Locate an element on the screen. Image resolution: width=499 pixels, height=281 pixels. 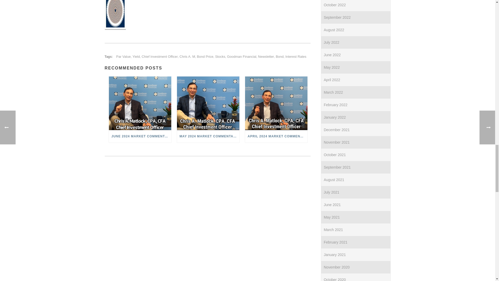
May 2024 Market Commentary is located at coordinates (208, 103).